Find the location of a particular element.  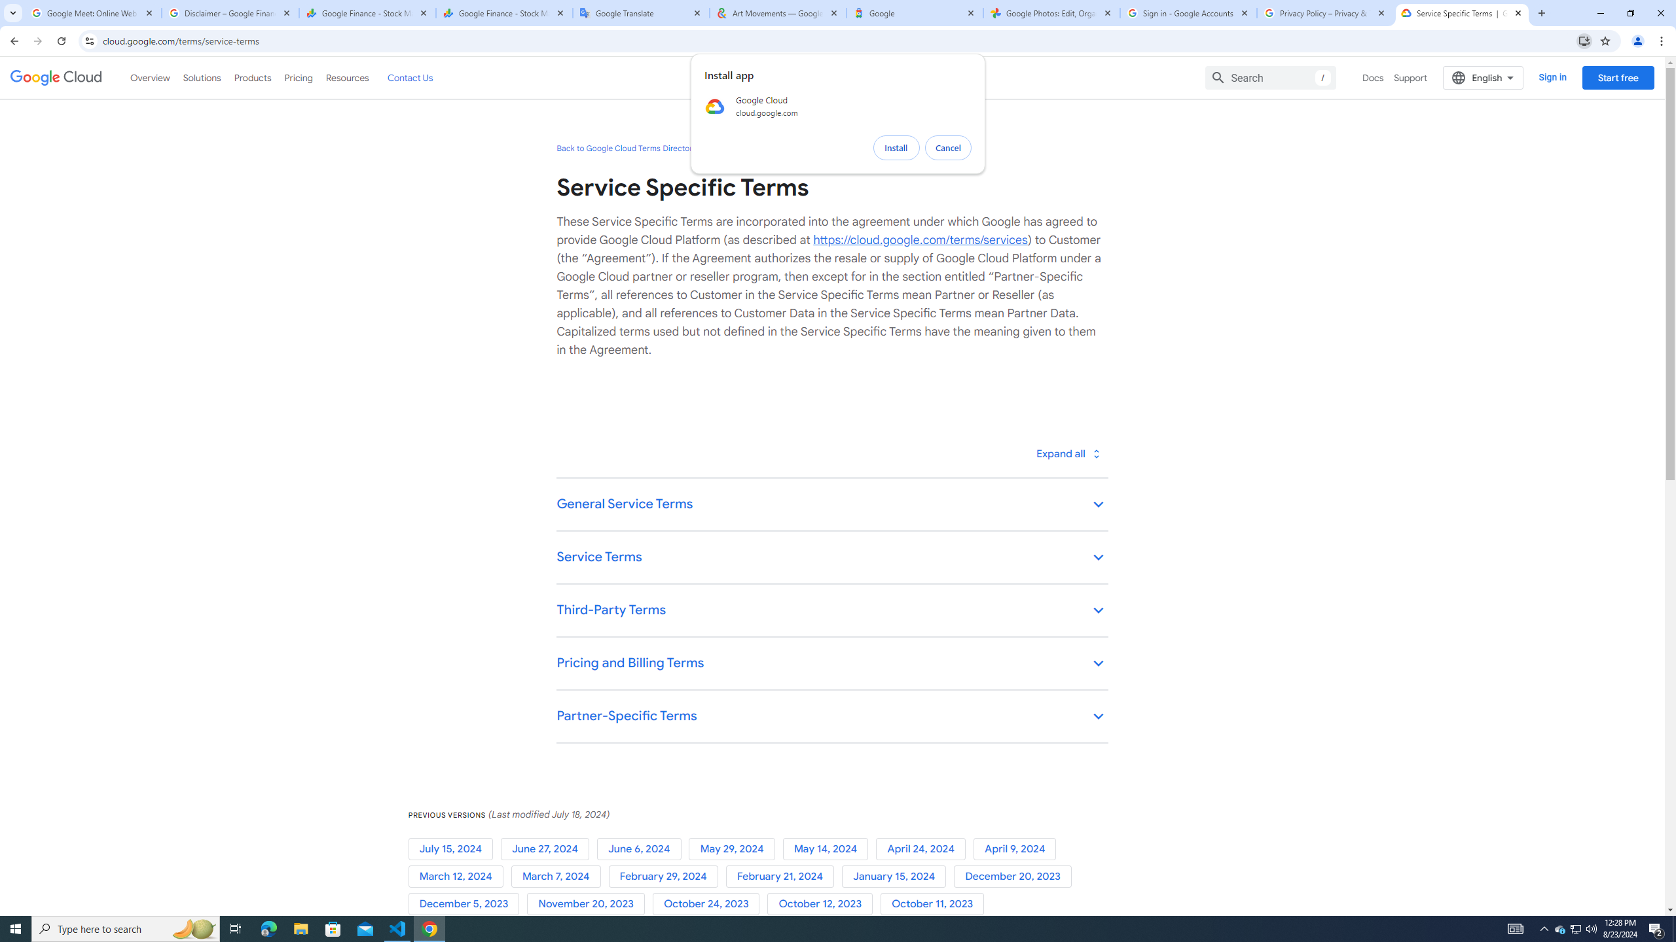

July 15, 2024 is located at coordinates (454, 849).